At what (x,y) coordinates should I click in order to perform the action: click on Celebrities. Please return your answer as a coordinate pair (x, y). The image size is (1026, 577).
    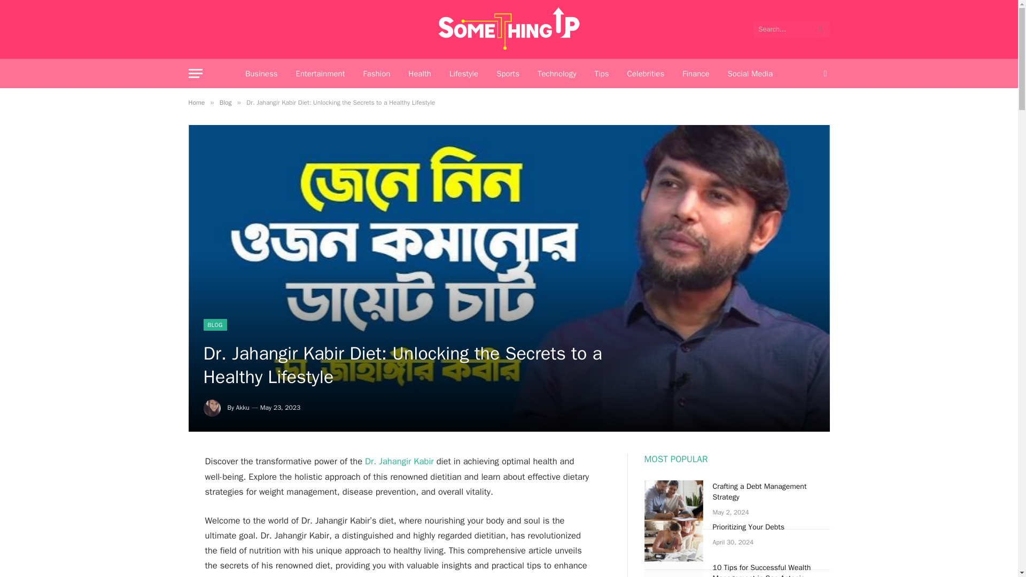
    Looking at the image, I should click on (645, 74).